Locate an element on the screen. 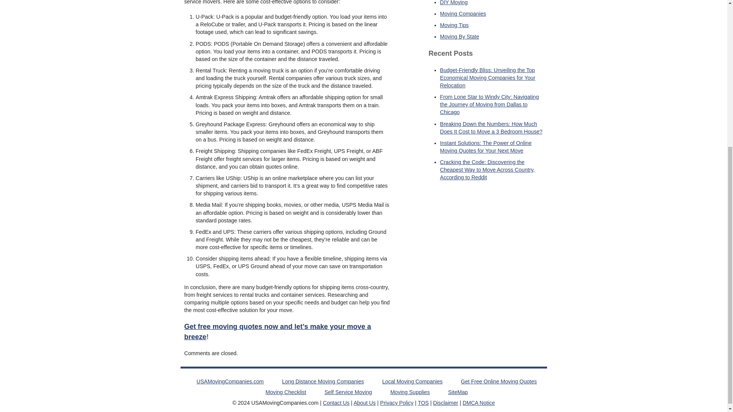  SiteMap is located at coordinates (458, 392).